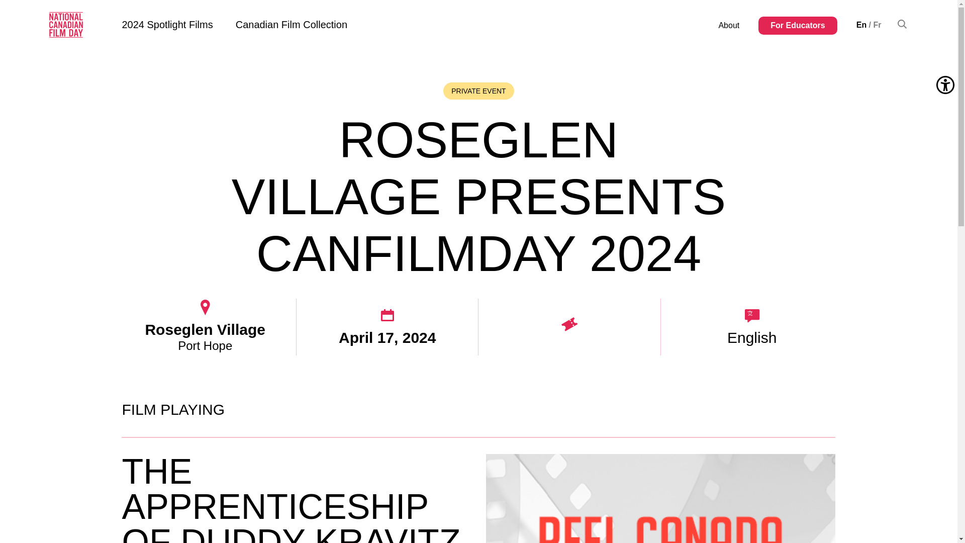 This screenshot has height=543, width=965. Describe the element at coordinates (861, 25) in the screenshot. I see `English` at that location.